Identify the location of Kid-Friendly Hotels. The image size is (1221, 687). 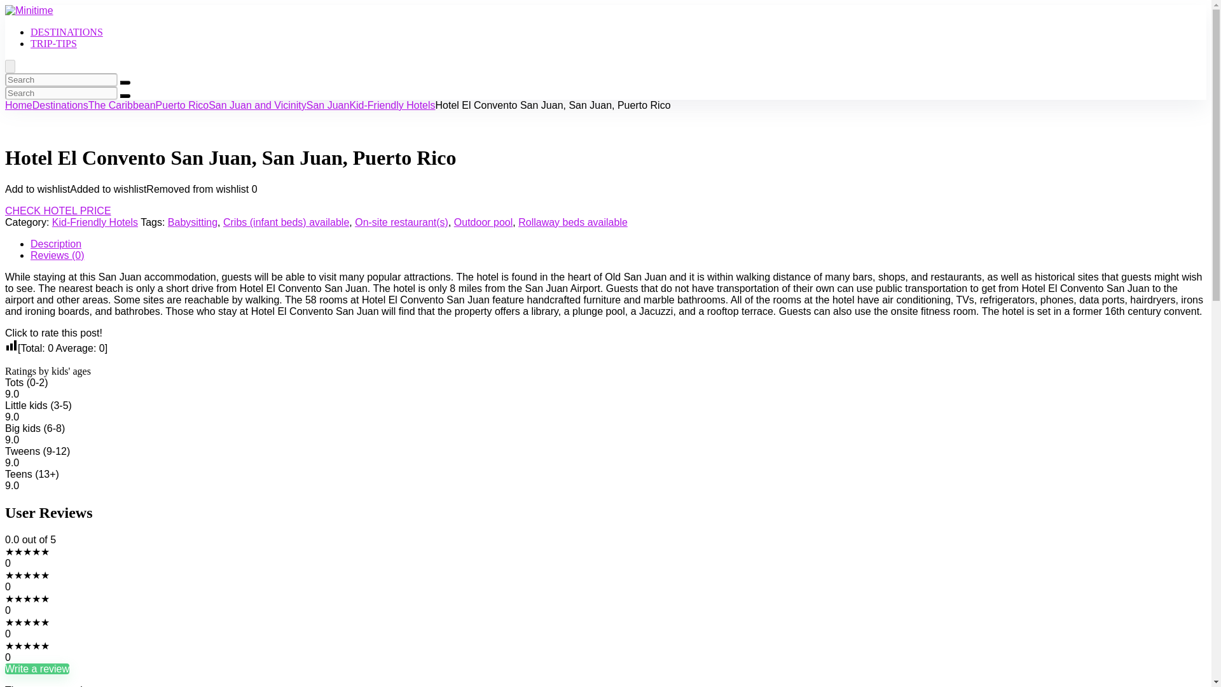
(392, 104).